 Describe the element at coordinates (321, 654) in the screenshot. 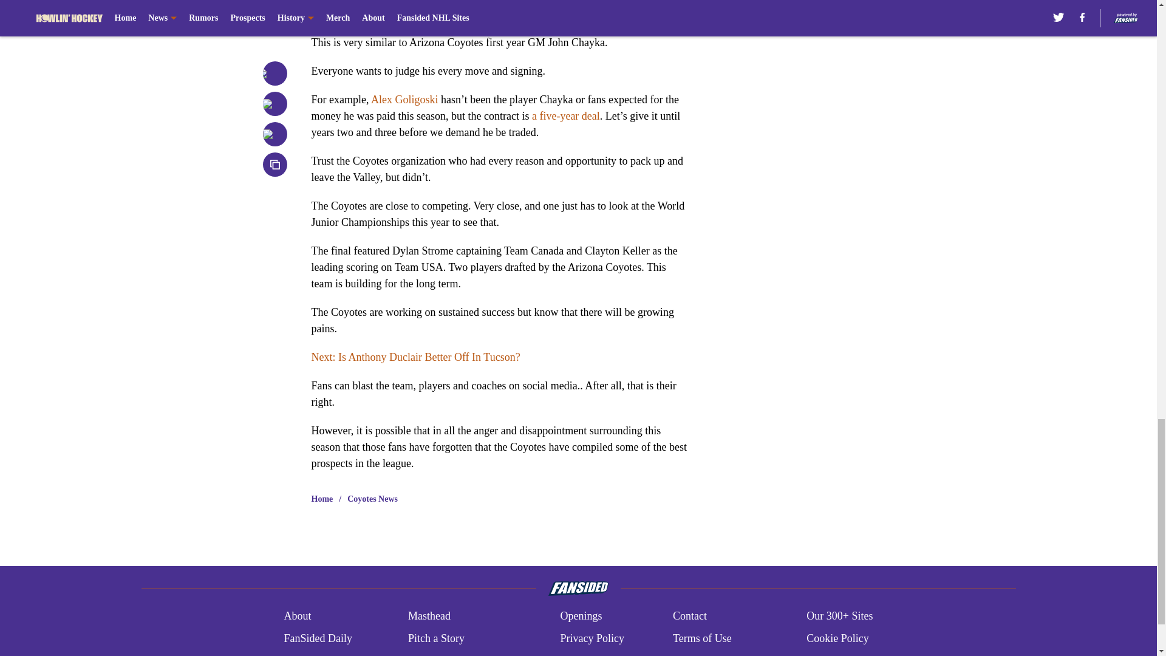

I see `Legal Disclaimer` at that location.